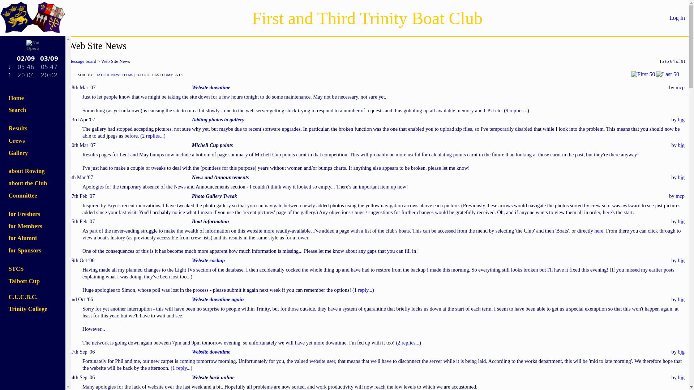 This screenshot has height=390, width=694. Describe the element at coordinates (517, 110) in the screenshot. I see `9 replies...` at that location.